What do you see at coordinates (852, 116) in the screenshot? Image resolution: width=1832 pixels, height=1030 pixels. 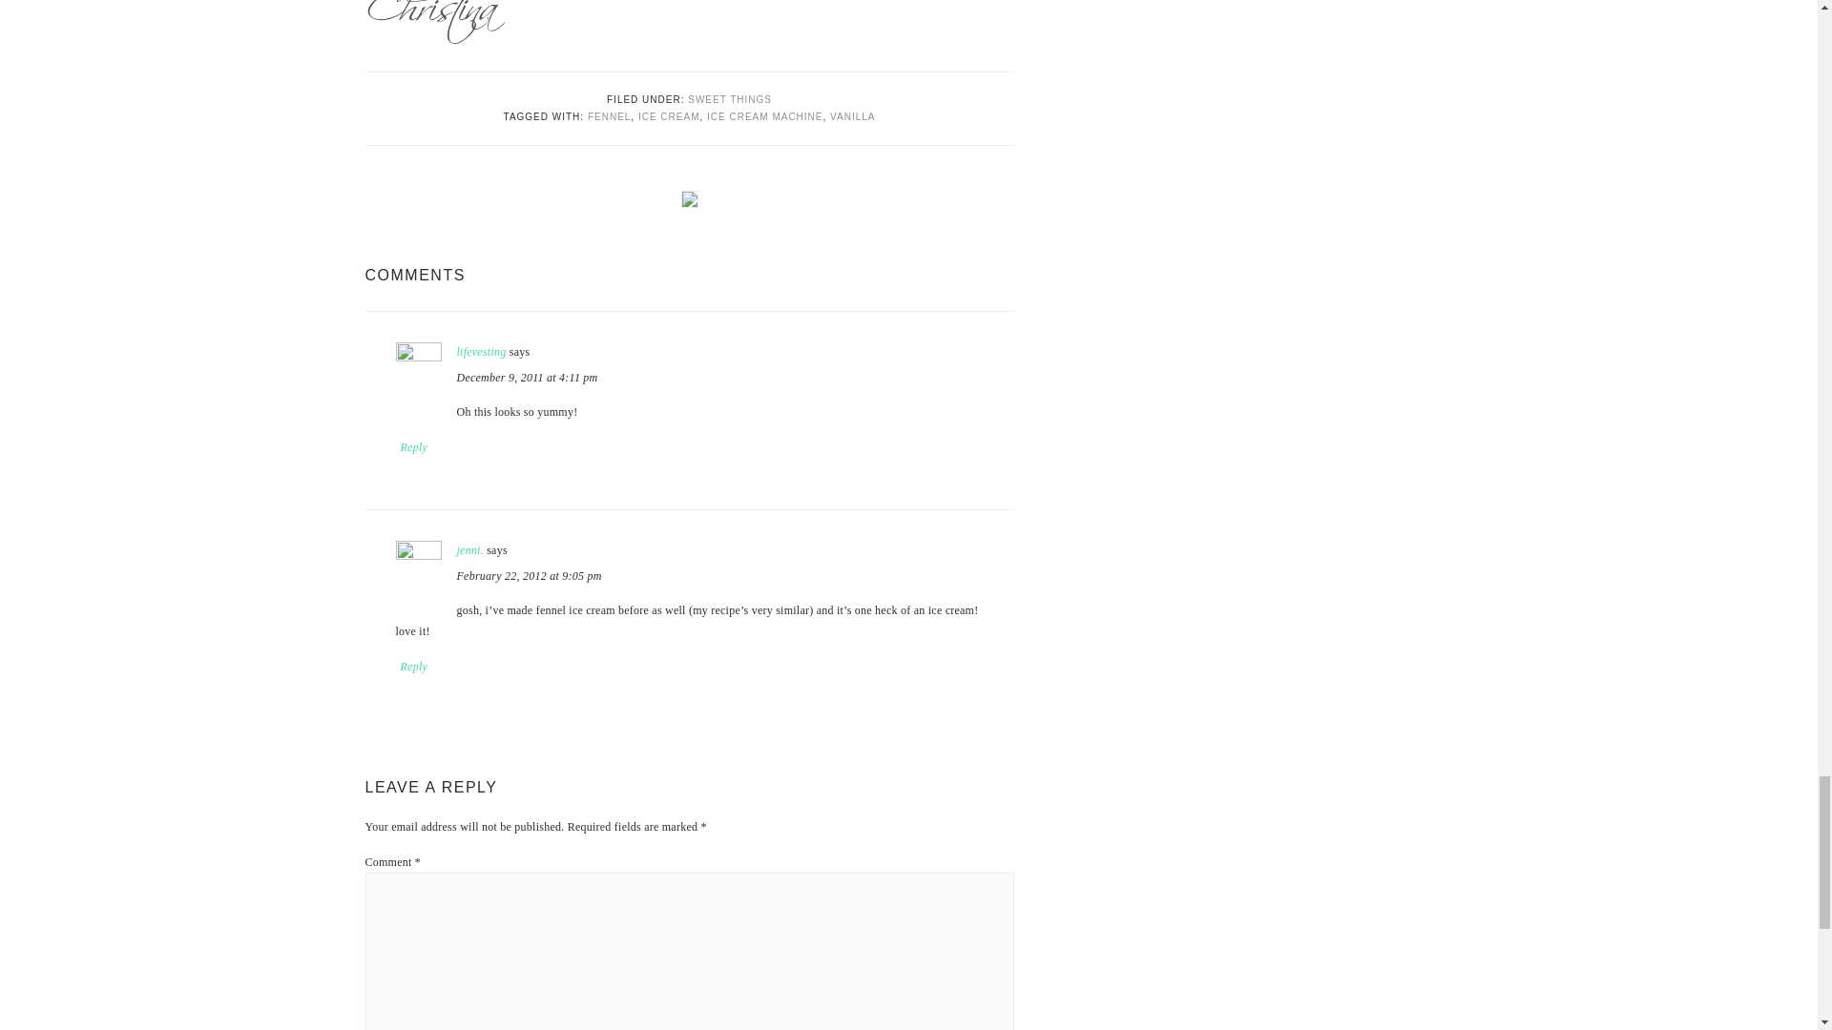 I see `VANILLA` at bounding box center [852, 116].